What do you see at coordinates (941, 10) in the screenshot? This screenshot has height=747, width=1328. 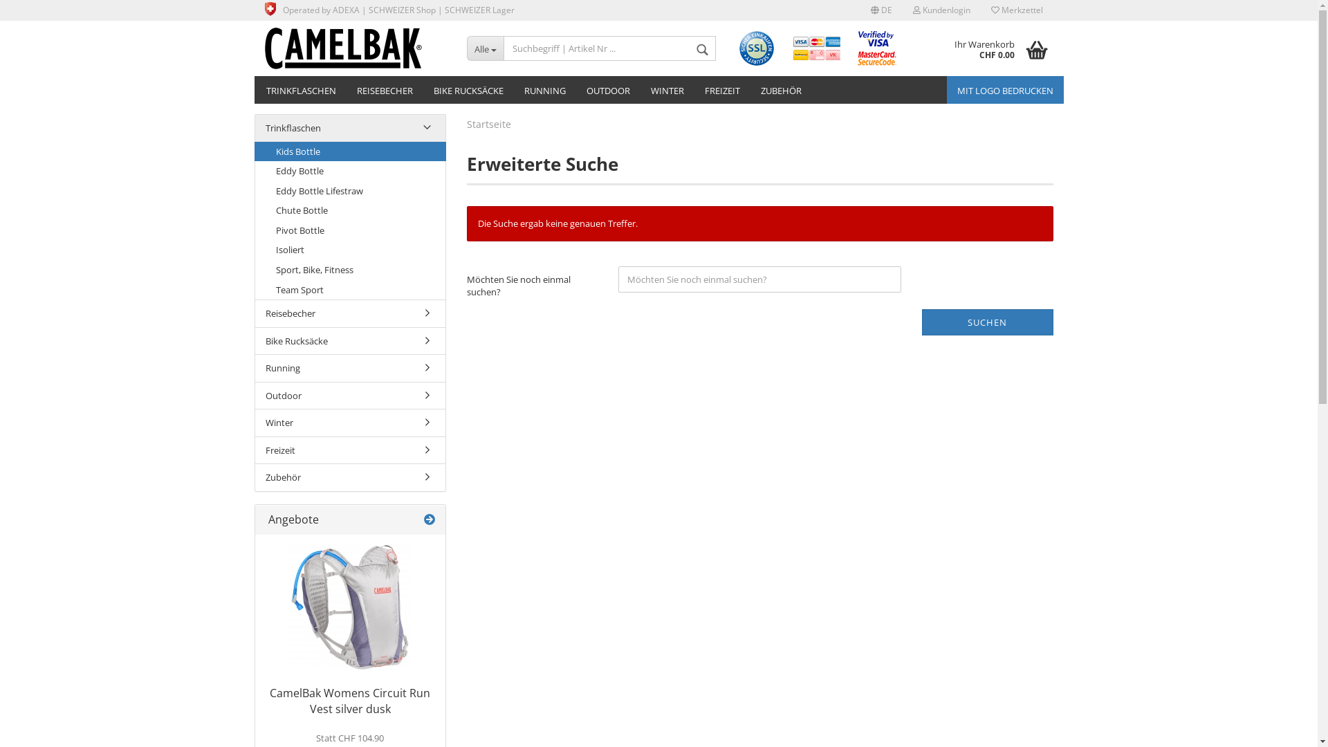 I see ` Kundenlogin` at bounding box center [941, 10].